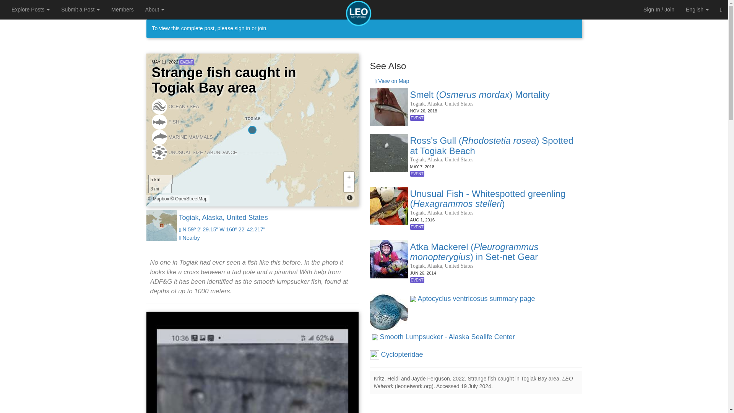  What do you see at coordinates (697, 9) in the screenshot?
I see `English` at bounding box center [697, 9].